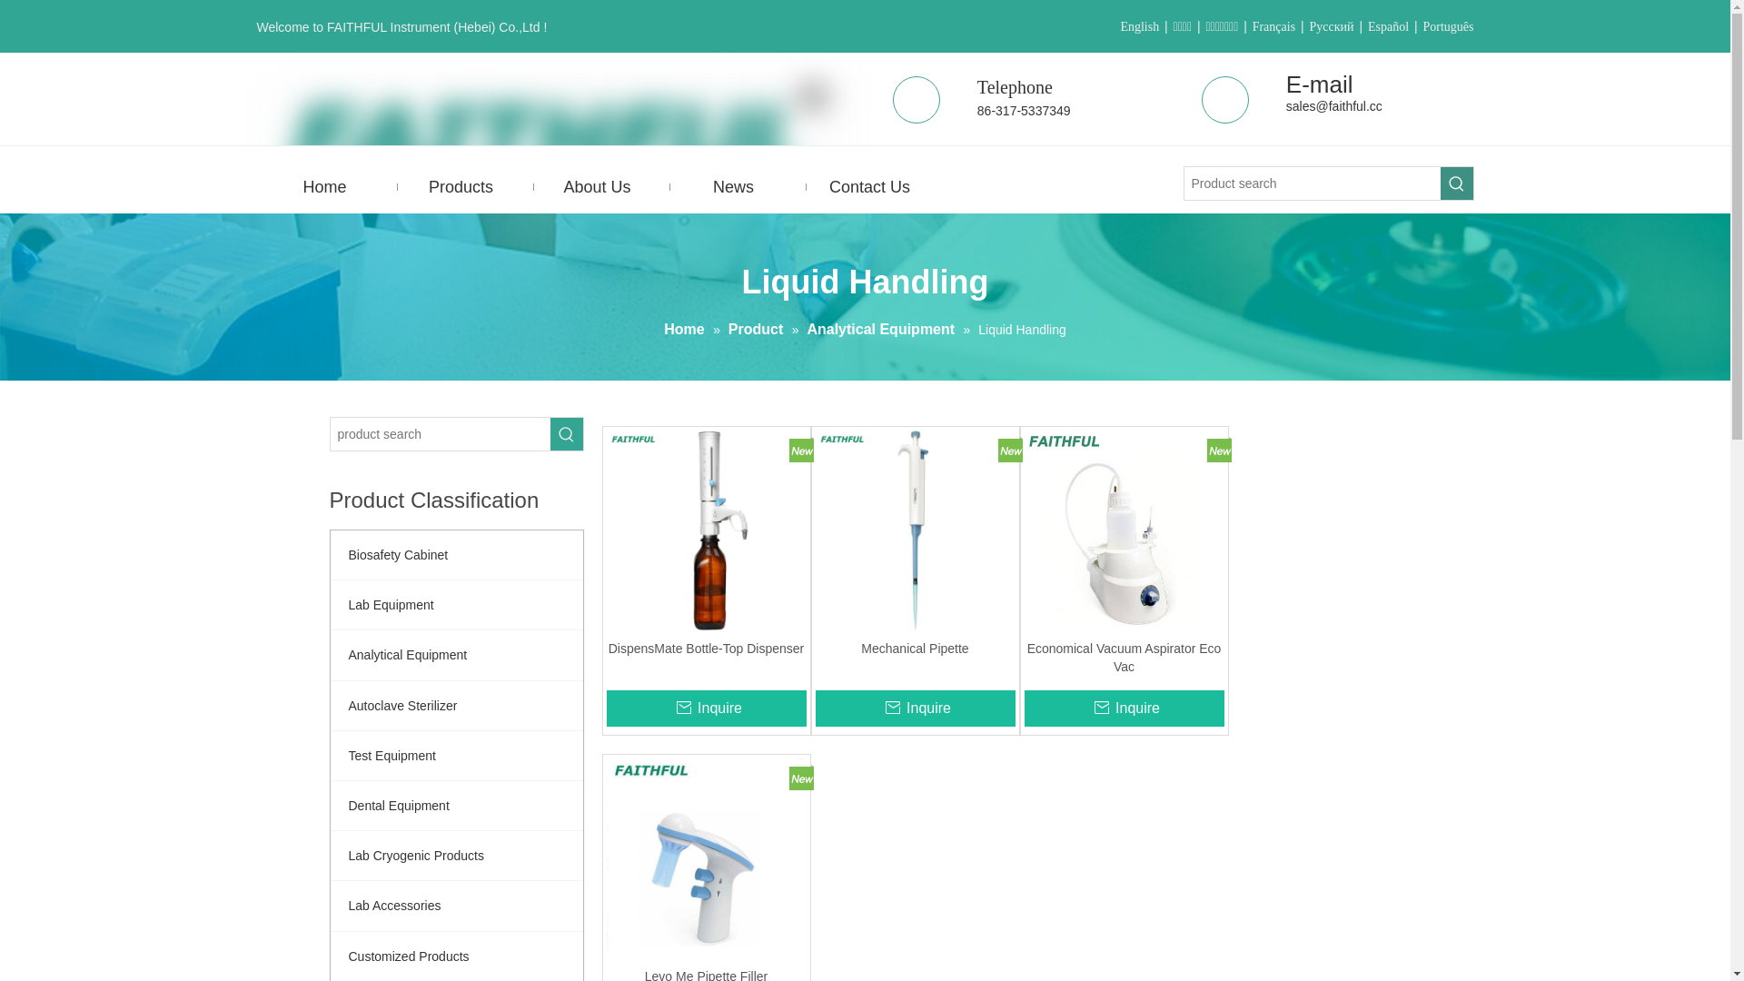 The width and height of the screenshot is (1744, 981). What do you see at coordinates (707, 708) in the screenshot?
I see `Inquire` at bounding box center [707, 708].